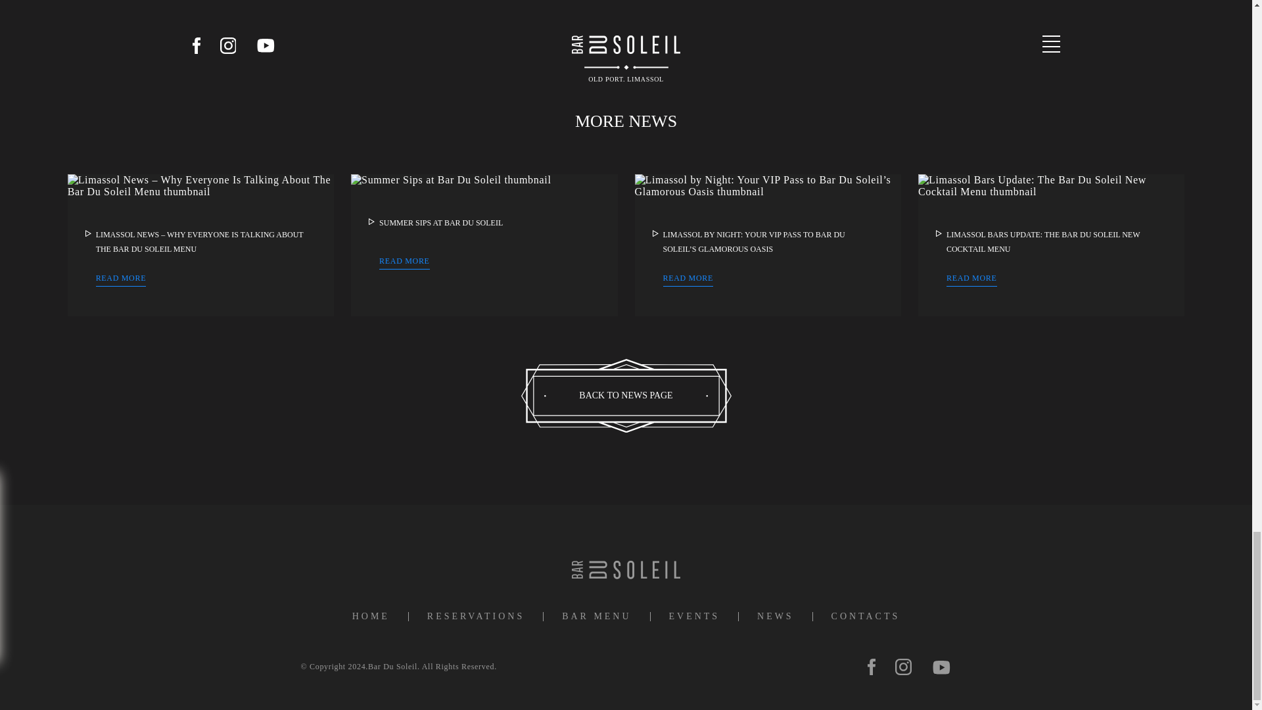 Image resolution: width=1262 pixels, height=710 pixels. What do you see at coordinates (971, 280) in the screenshot?
I see `READ MORE` at bounding box center [971, 280].